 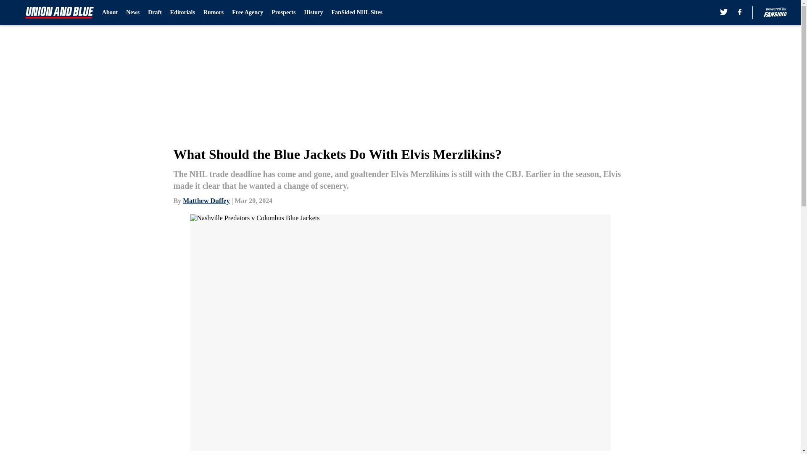 What do you see at coordinates (110, 13) in the screenshot?
I see `About` at bounding box center [110, 13].